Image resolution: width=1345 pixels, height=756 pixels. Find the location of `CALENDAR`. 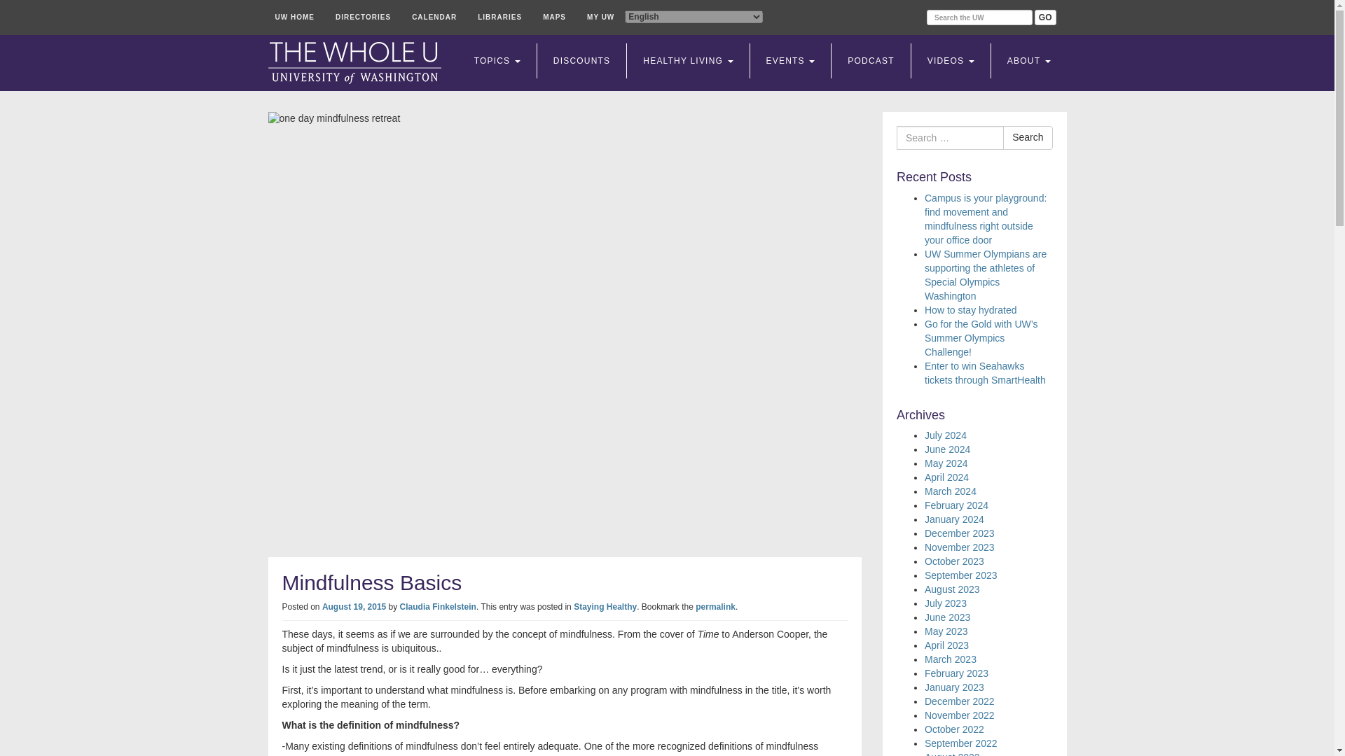

CALENDAR is located at coordinates (434, 17).